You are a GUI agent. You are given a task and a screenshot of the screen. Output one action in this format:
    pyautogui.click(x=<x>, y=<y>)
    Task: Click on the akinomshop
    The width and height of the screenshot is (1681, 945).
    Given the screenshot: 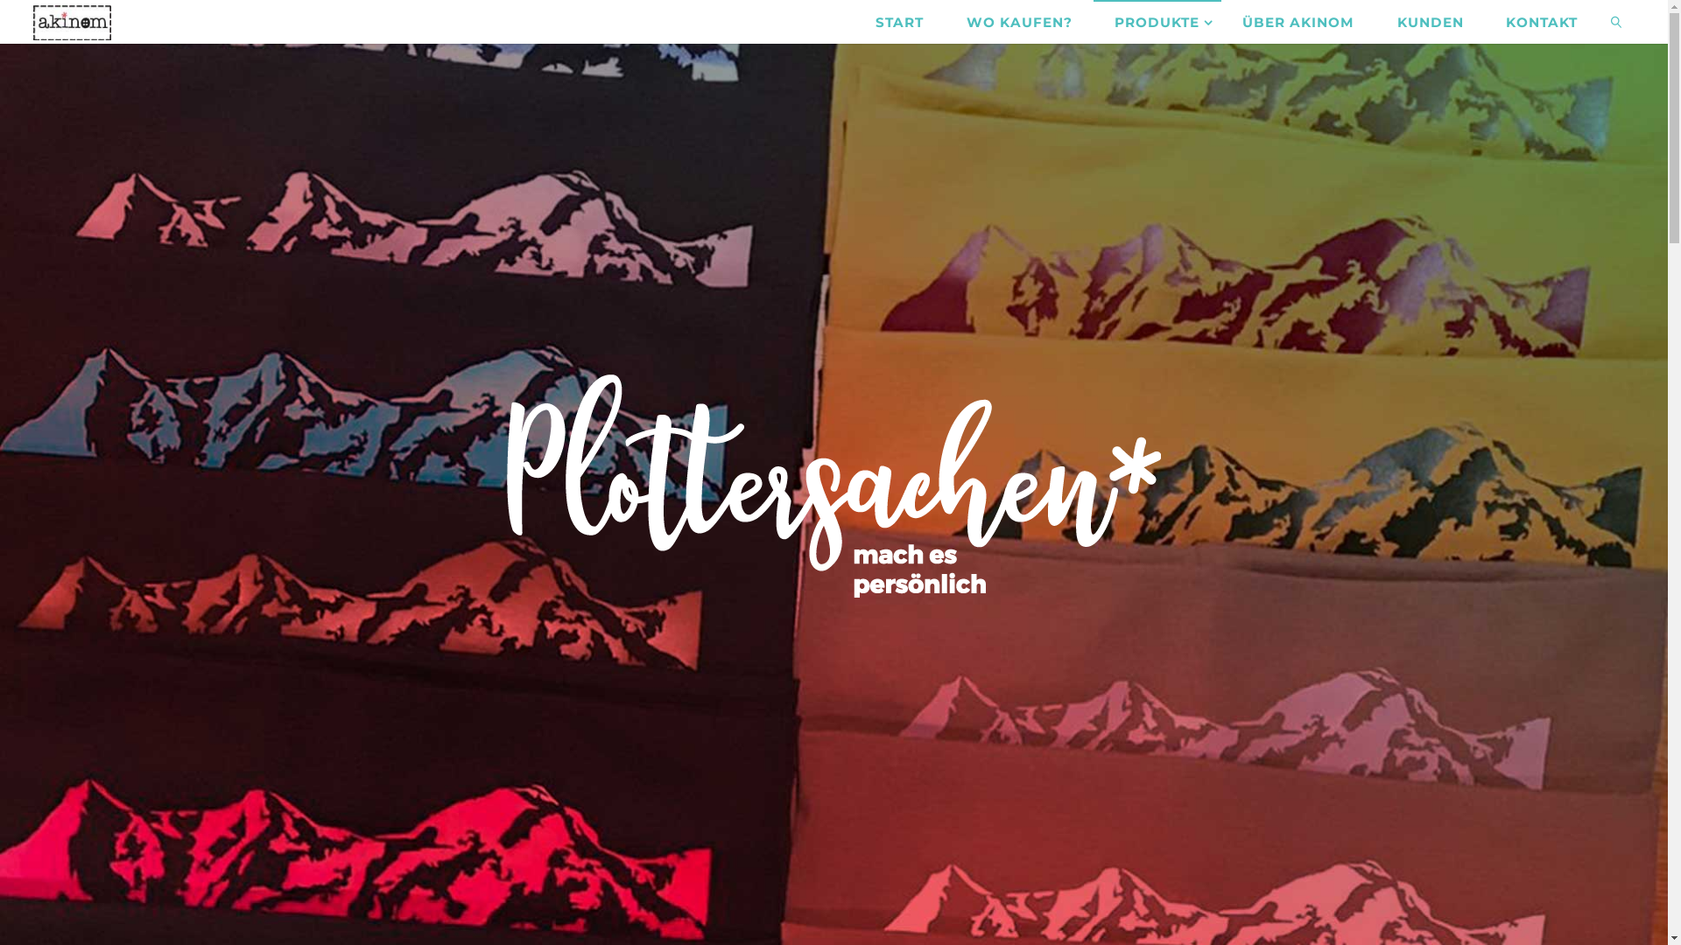 What is the action you would take?
    pyautogui.click(x=72, y=21)
    